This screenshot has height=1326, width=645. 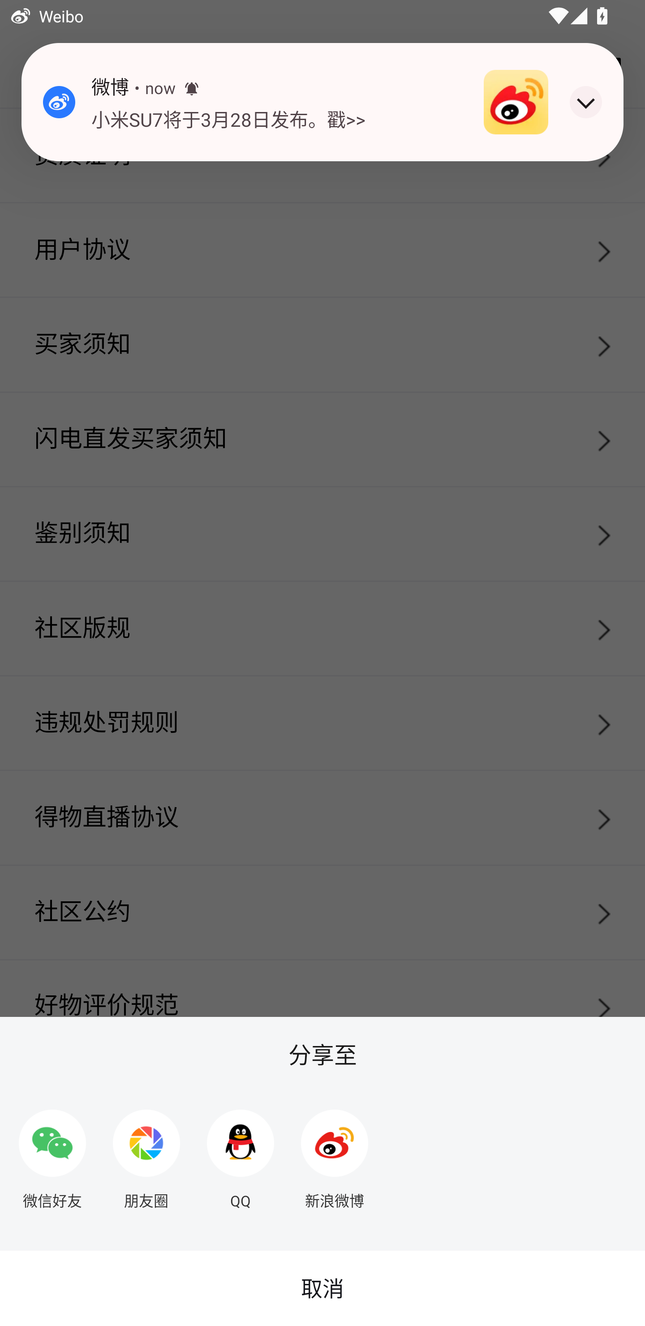 What do you see at coordinates (241, 1153) in the screenshot?
I see `QQ` at bounding box center [241, 1153].